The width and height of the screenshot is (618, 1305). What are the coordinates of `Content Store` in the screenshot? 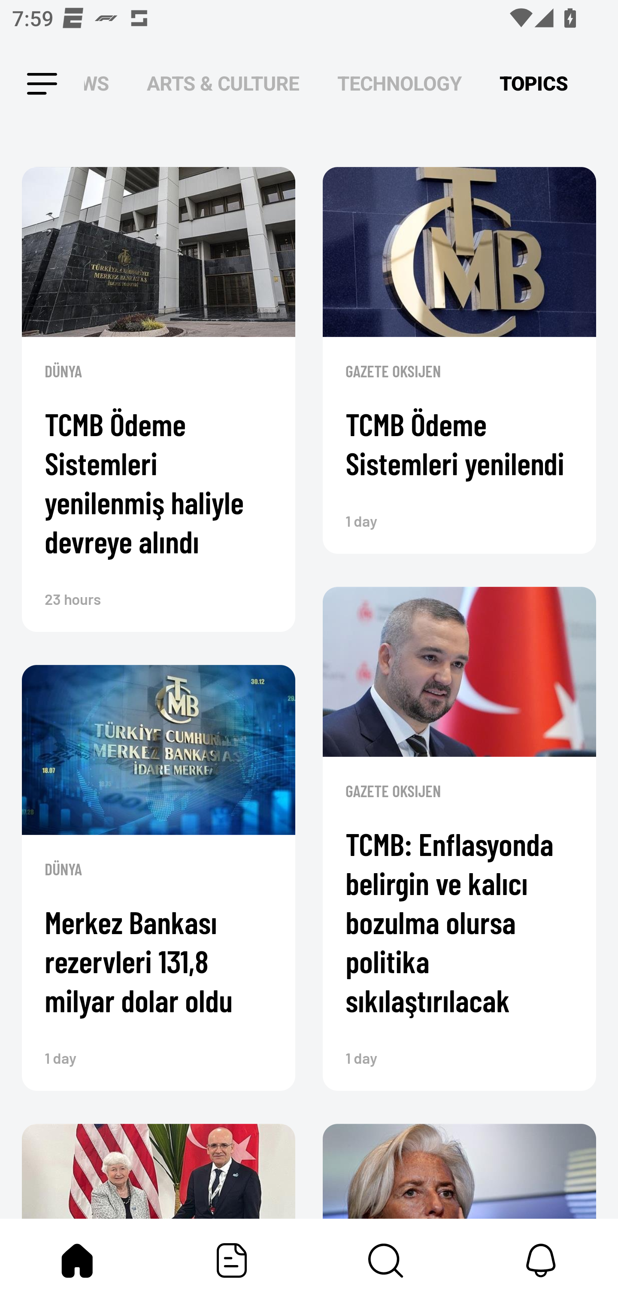 It's located at (386, 1260).